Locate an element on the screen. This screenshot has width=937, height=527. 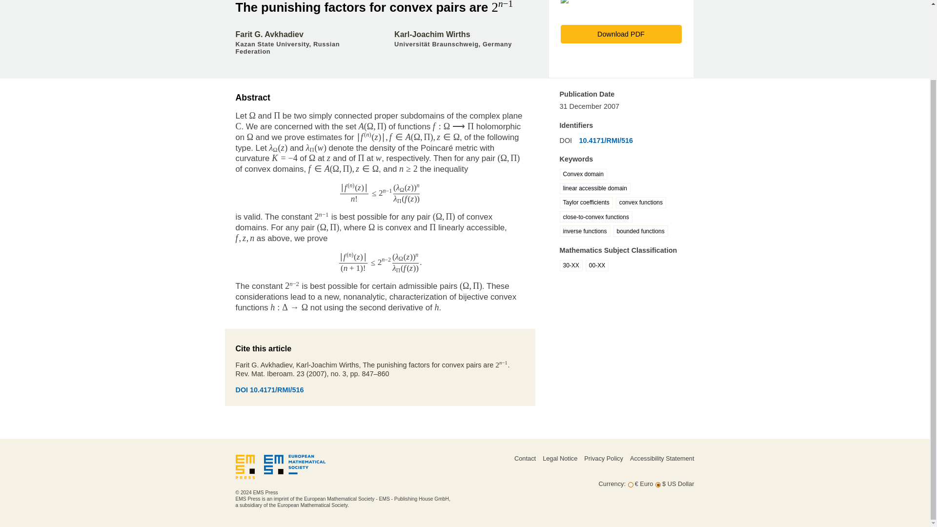
Footer Navigation is located at coordinates (572, 467).